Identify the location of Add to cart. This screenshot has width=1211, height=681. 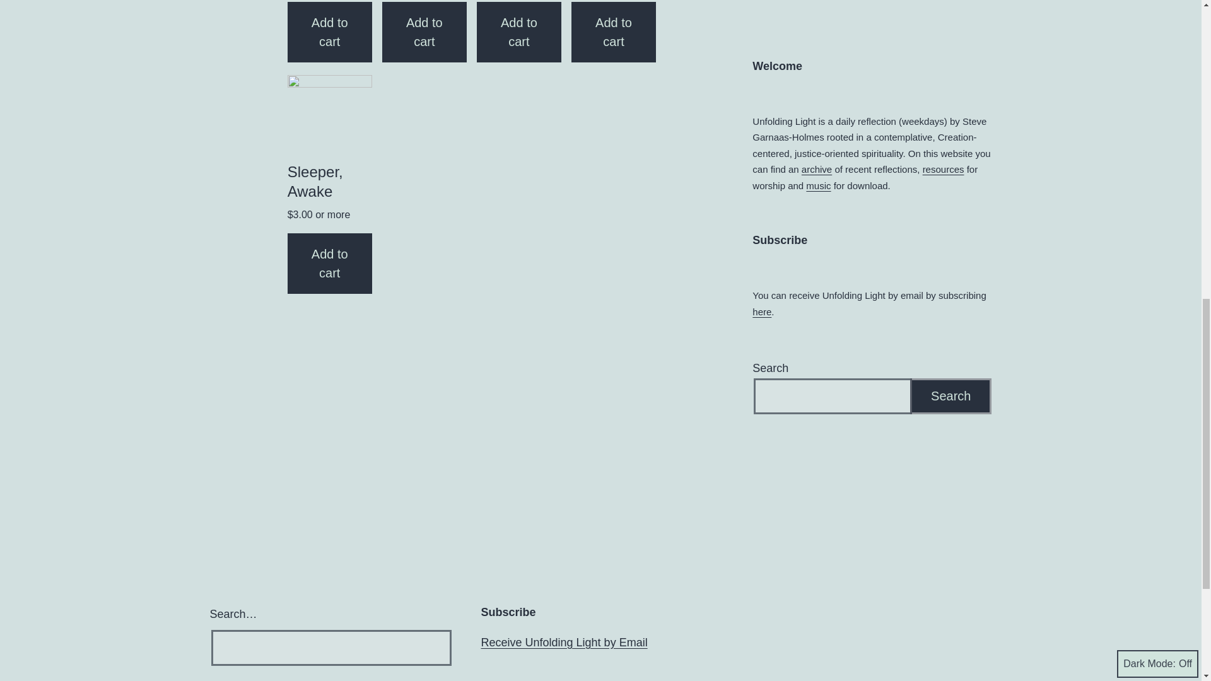
(329, 32).